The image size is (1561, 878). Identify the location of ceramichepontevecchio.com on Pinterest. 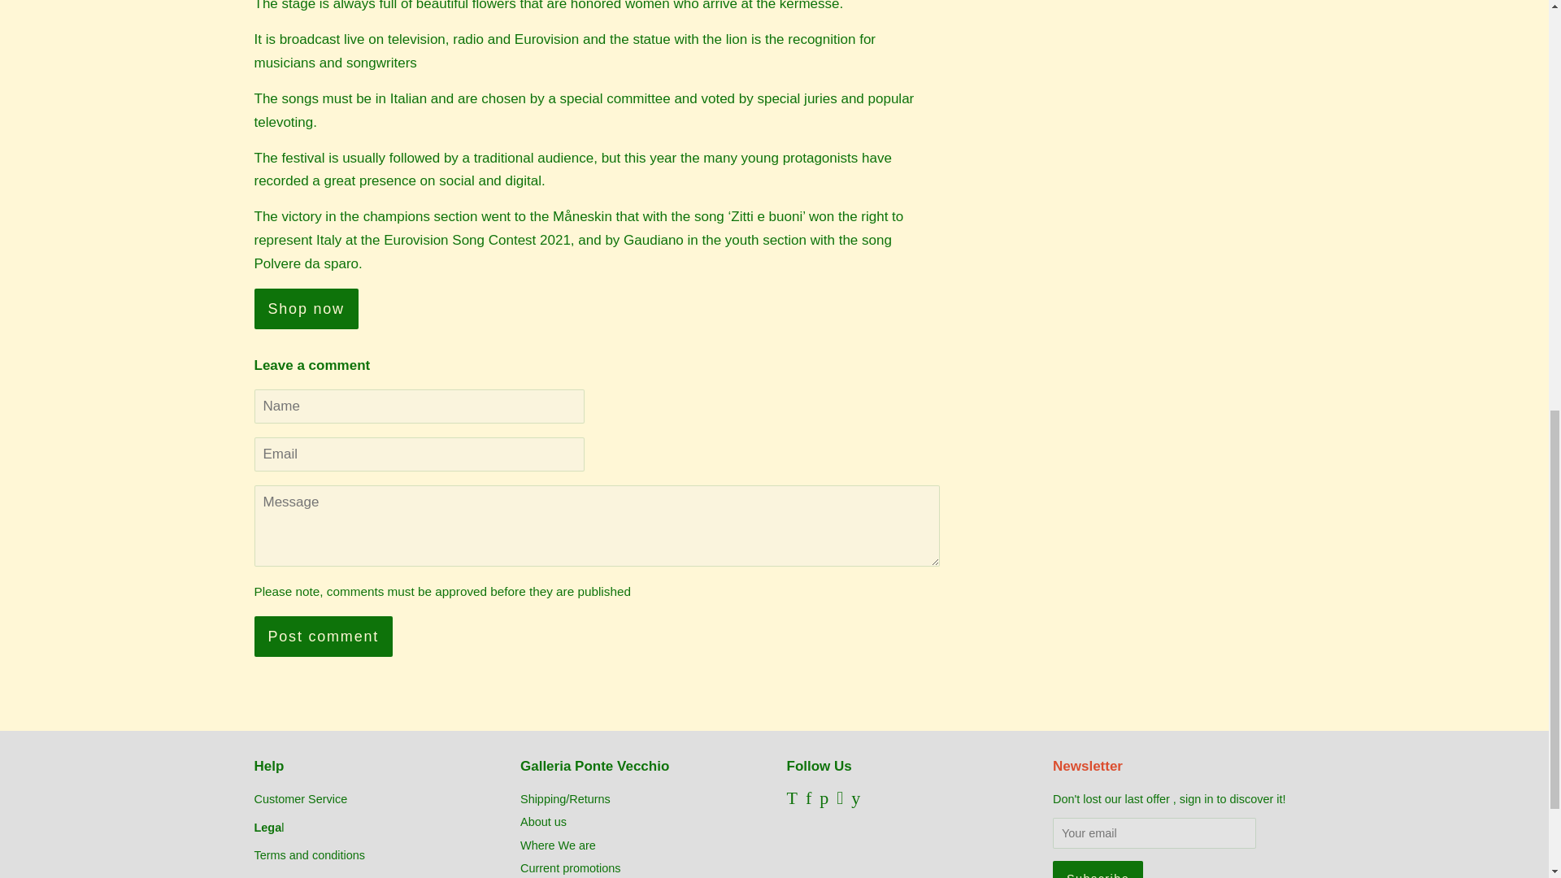
(824, 800).